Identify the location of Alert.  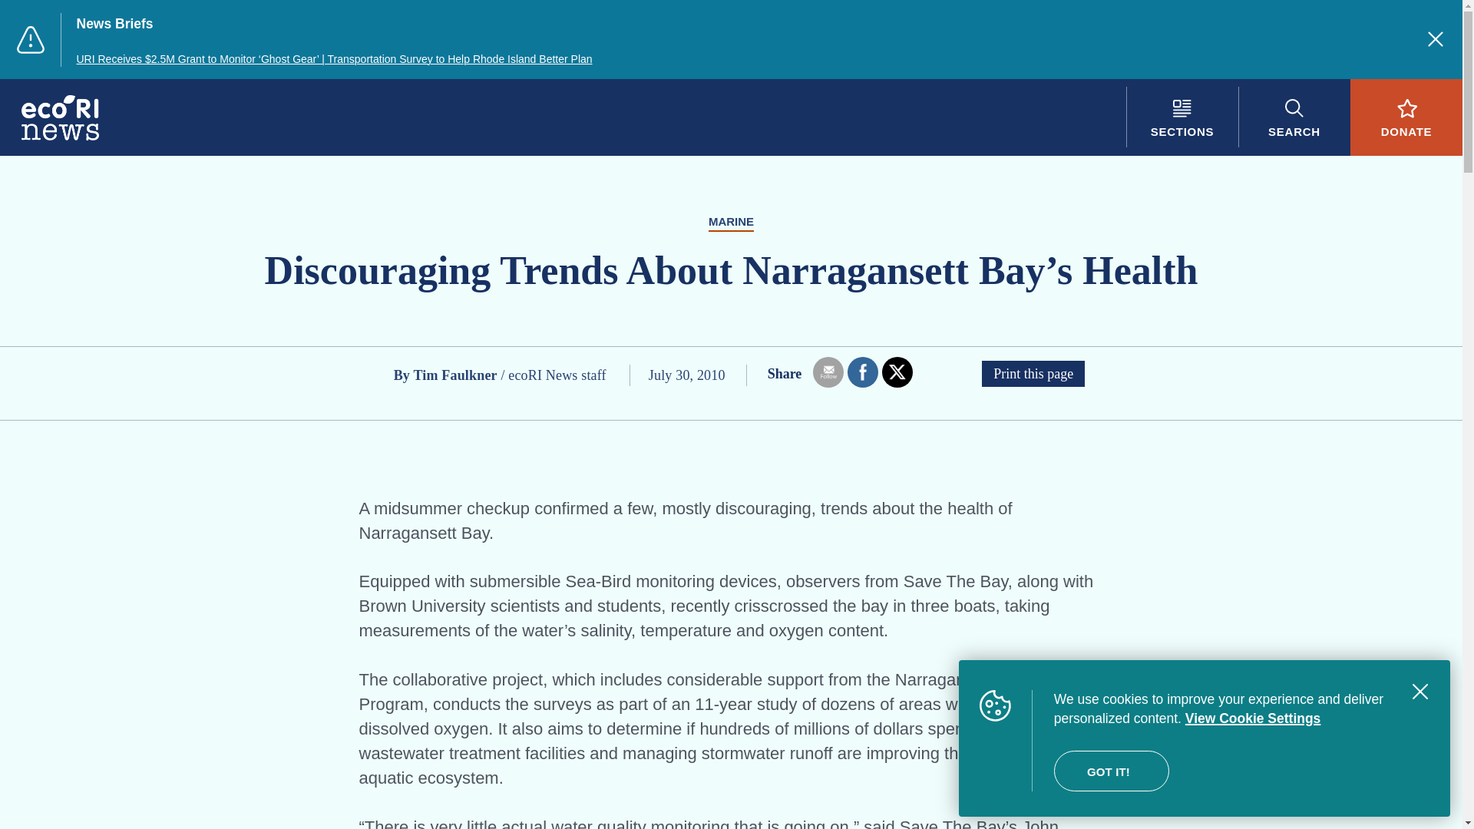
(30, 40).